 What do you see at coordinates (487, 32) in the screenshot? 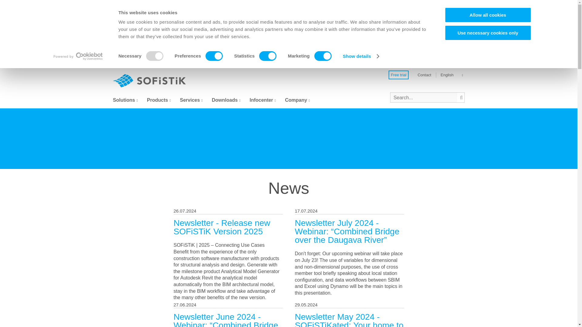
I see `Use necessary cookies only` at bounding box center [487, 32].